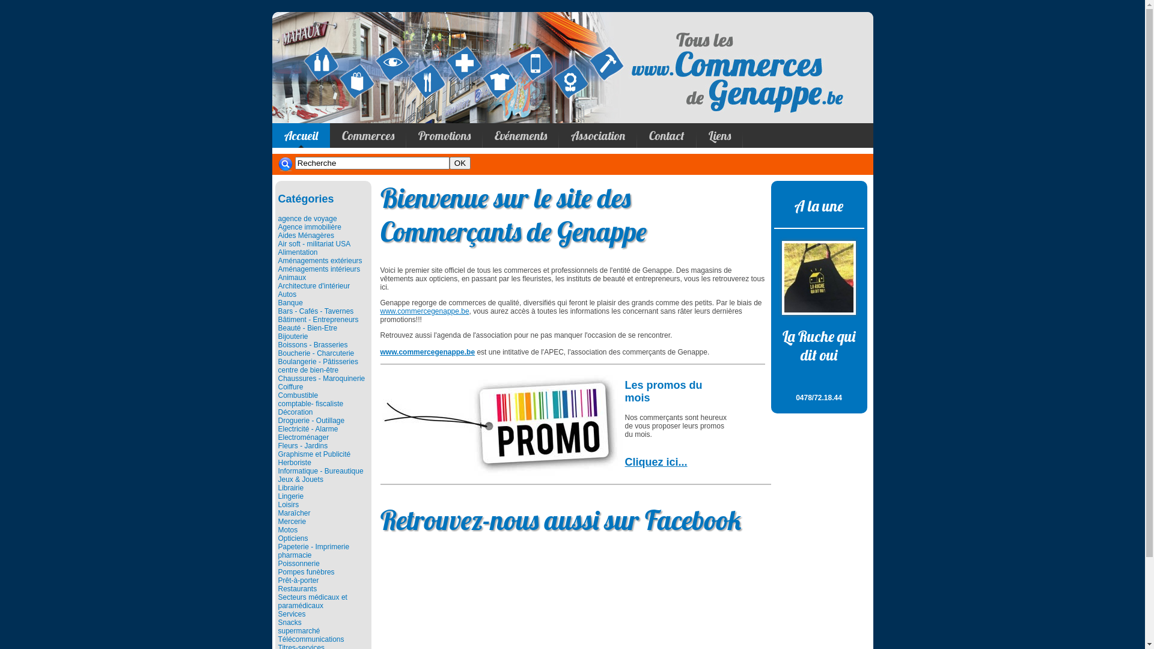  I want to click on Loisirs, so click(288, 505).